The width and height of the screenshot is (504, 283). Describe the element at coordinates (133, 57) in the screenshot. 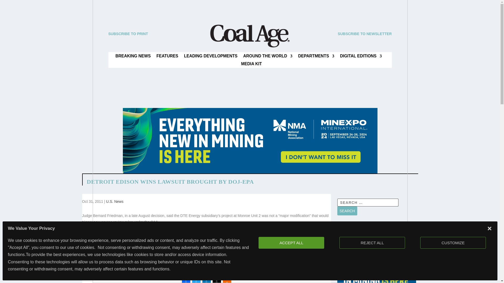

I see `BREAKING NEWS` at that location.